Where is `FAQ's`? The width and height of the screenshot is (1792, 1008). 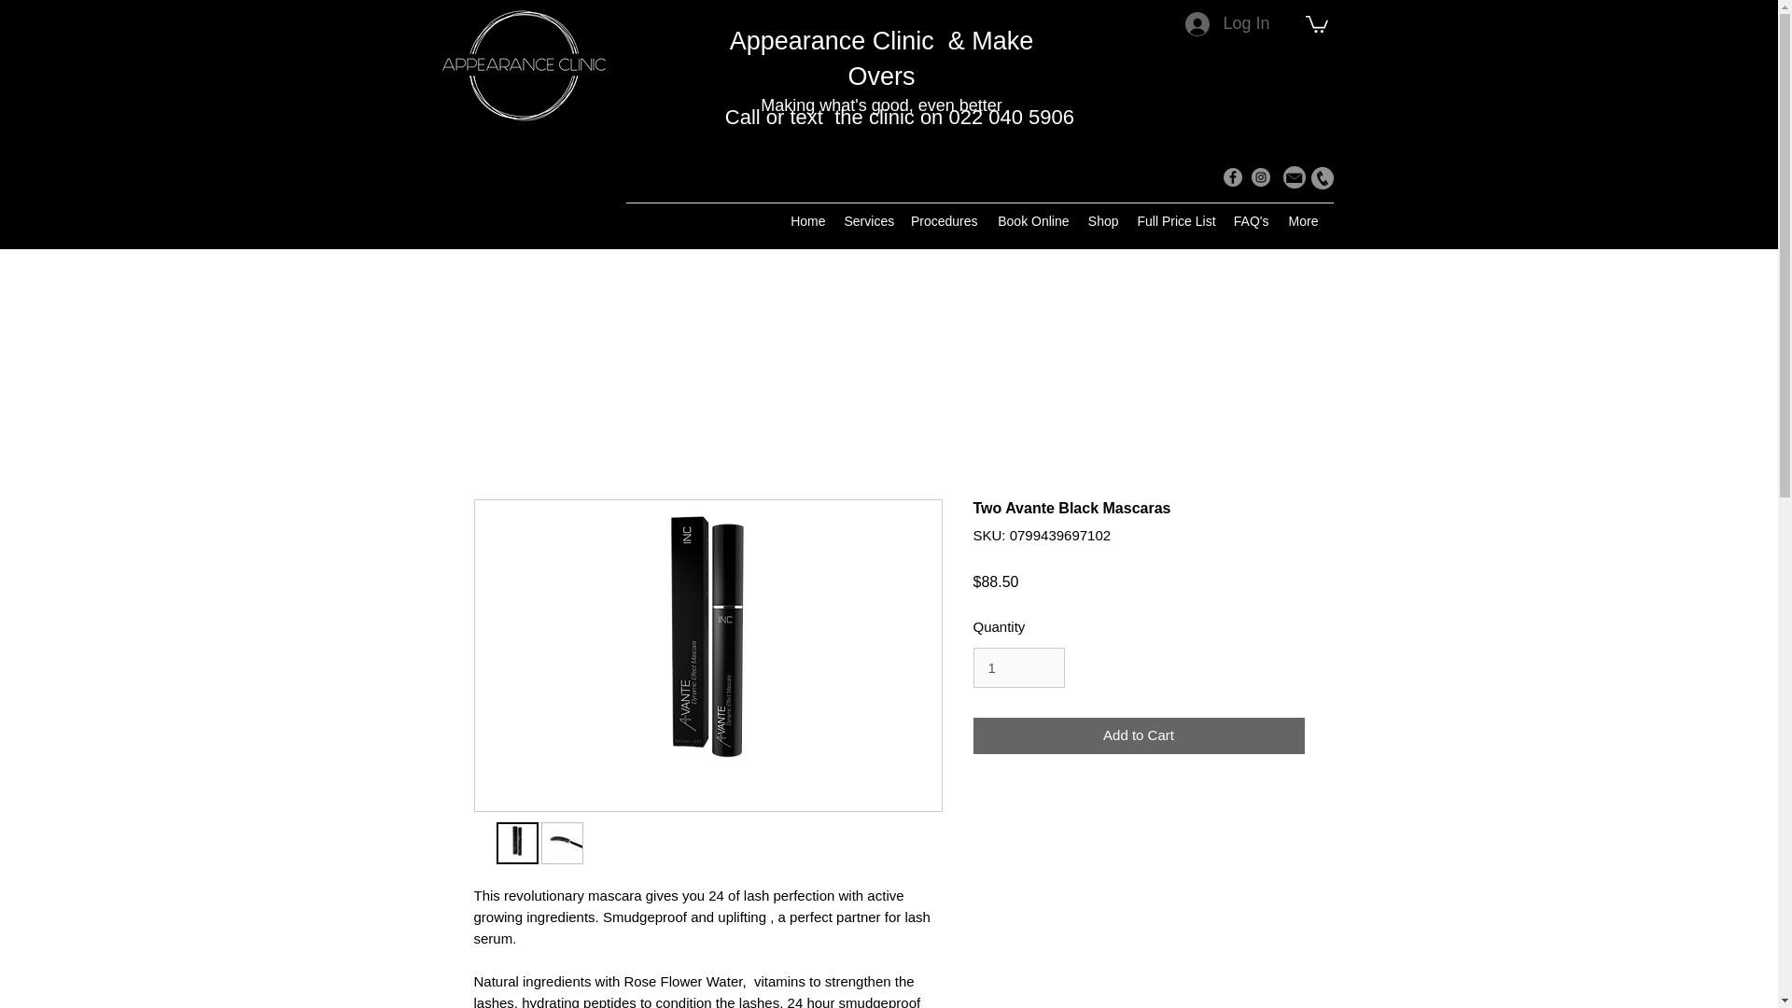
FAQ's is located at coordinates (1249, 220).